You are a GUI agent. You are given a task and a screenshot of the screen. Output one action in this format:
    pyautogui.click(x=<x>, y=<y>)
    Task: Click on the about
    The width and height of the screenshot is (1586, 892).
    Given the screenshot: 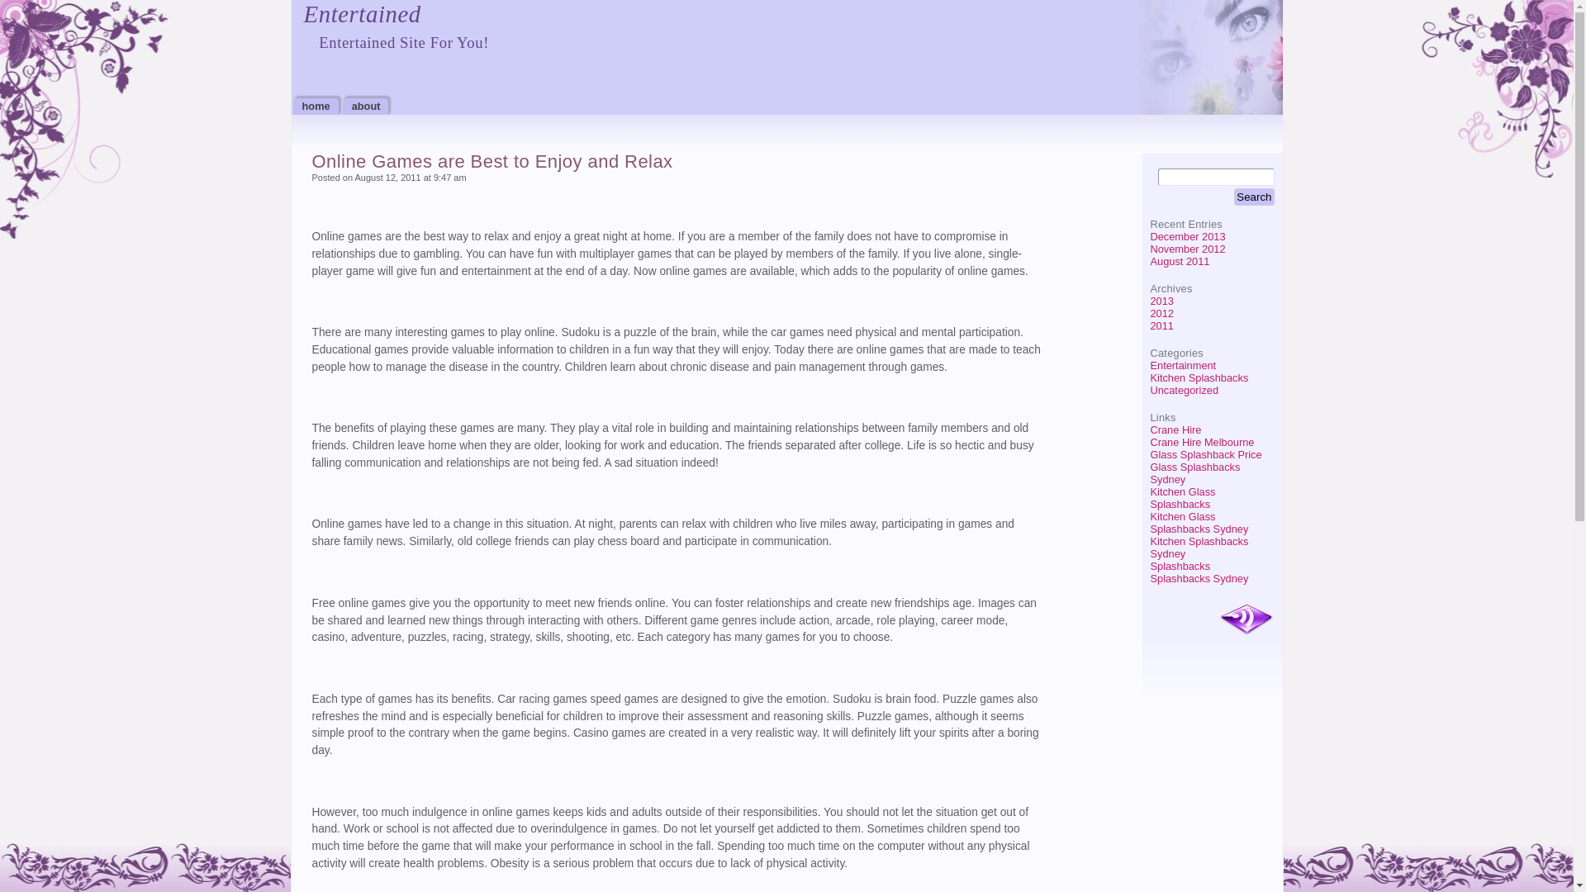 What is the action you would take?
    pyautogui.click(x=367, y=106)
    